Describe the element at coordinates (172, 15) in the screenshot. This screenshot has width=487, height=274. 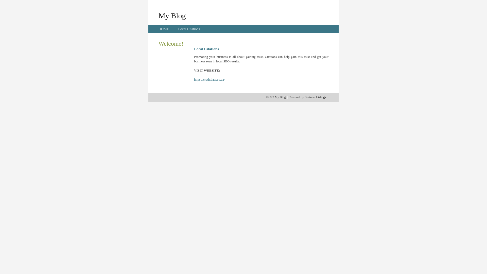
I see `My Blog` at that location.